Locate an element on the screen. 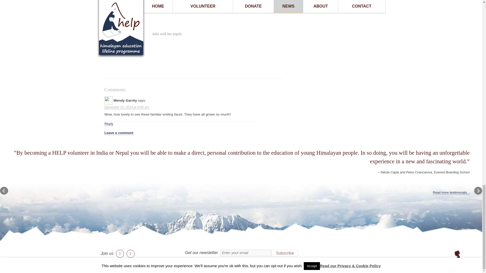 The height and width of the screenshot is (273, 486). Leave a comment is located at coordinates (119, 133).